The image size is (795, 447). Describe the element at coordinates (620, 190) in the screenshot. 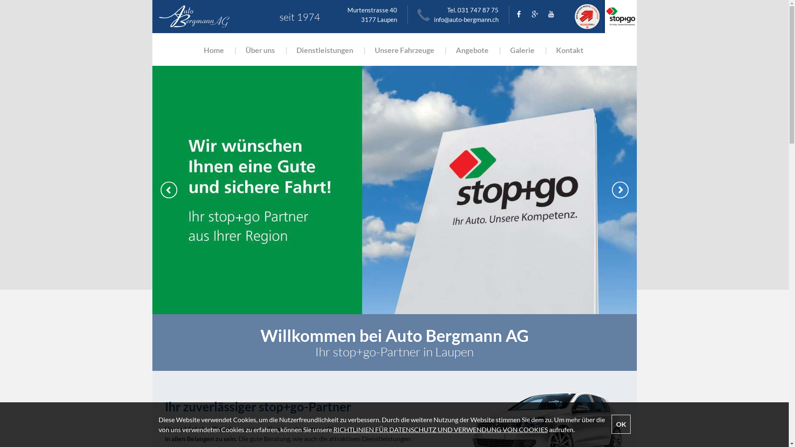

I see `Next` at that location.